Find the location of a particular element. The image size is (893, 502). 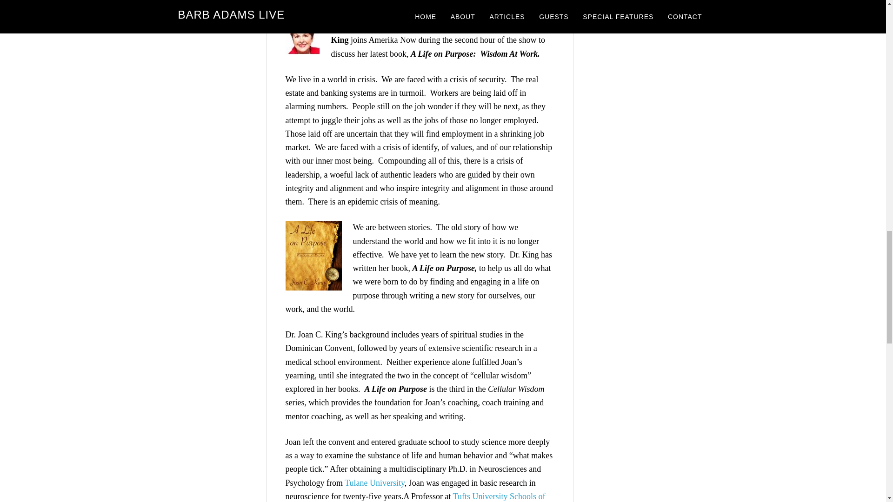

Tufts University Schools of Medicine in Boston is located at coordinates (416, 497).